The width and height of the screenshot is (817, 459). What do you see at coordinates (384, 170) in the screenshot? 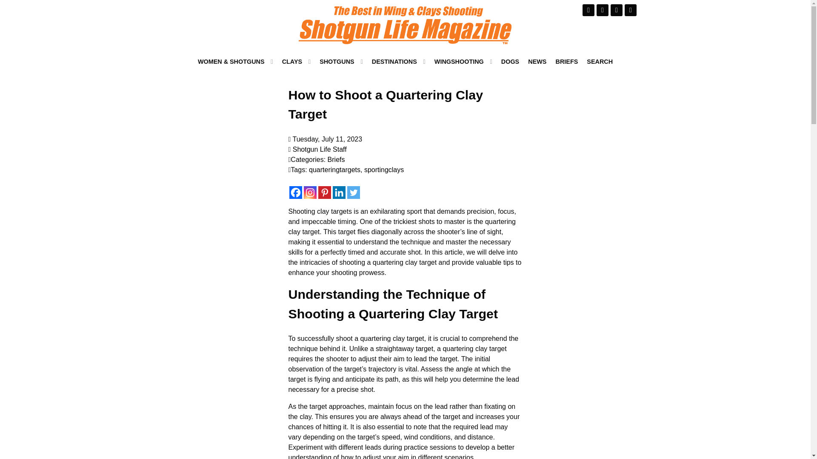
I see `sportingclays` at bounding box center [384, 170].